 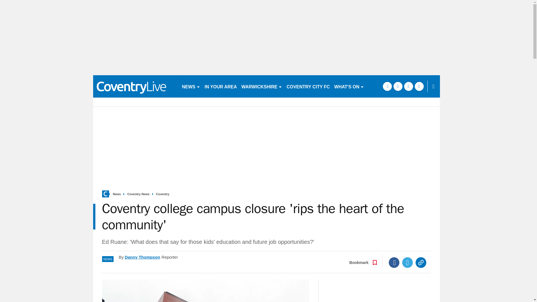 I want to click on coventrytelegraph, so click(x=135, y=86).